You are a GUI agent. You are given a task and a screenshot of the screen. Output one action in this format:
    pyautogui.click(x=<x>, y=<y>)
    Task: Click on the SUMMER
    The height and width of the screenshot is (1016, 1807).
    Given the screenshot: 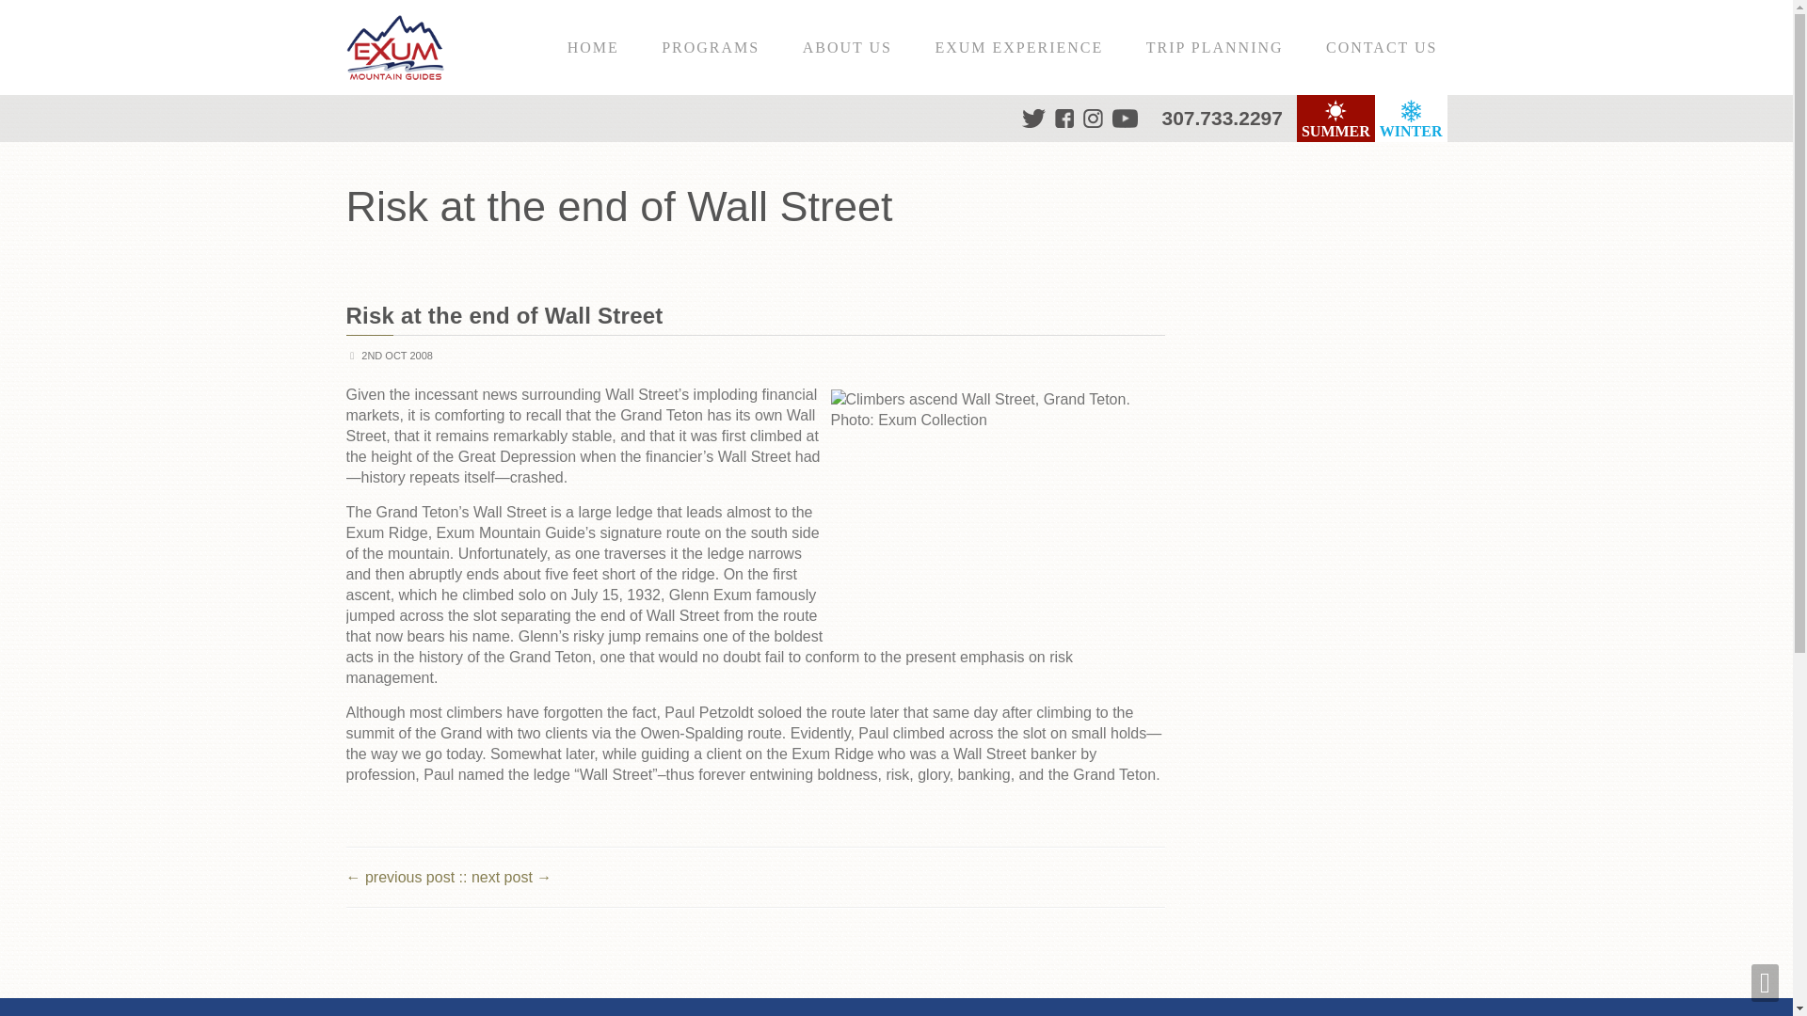 What is the action you would take?
    pyautogui.click(x=1336, y=119)
    